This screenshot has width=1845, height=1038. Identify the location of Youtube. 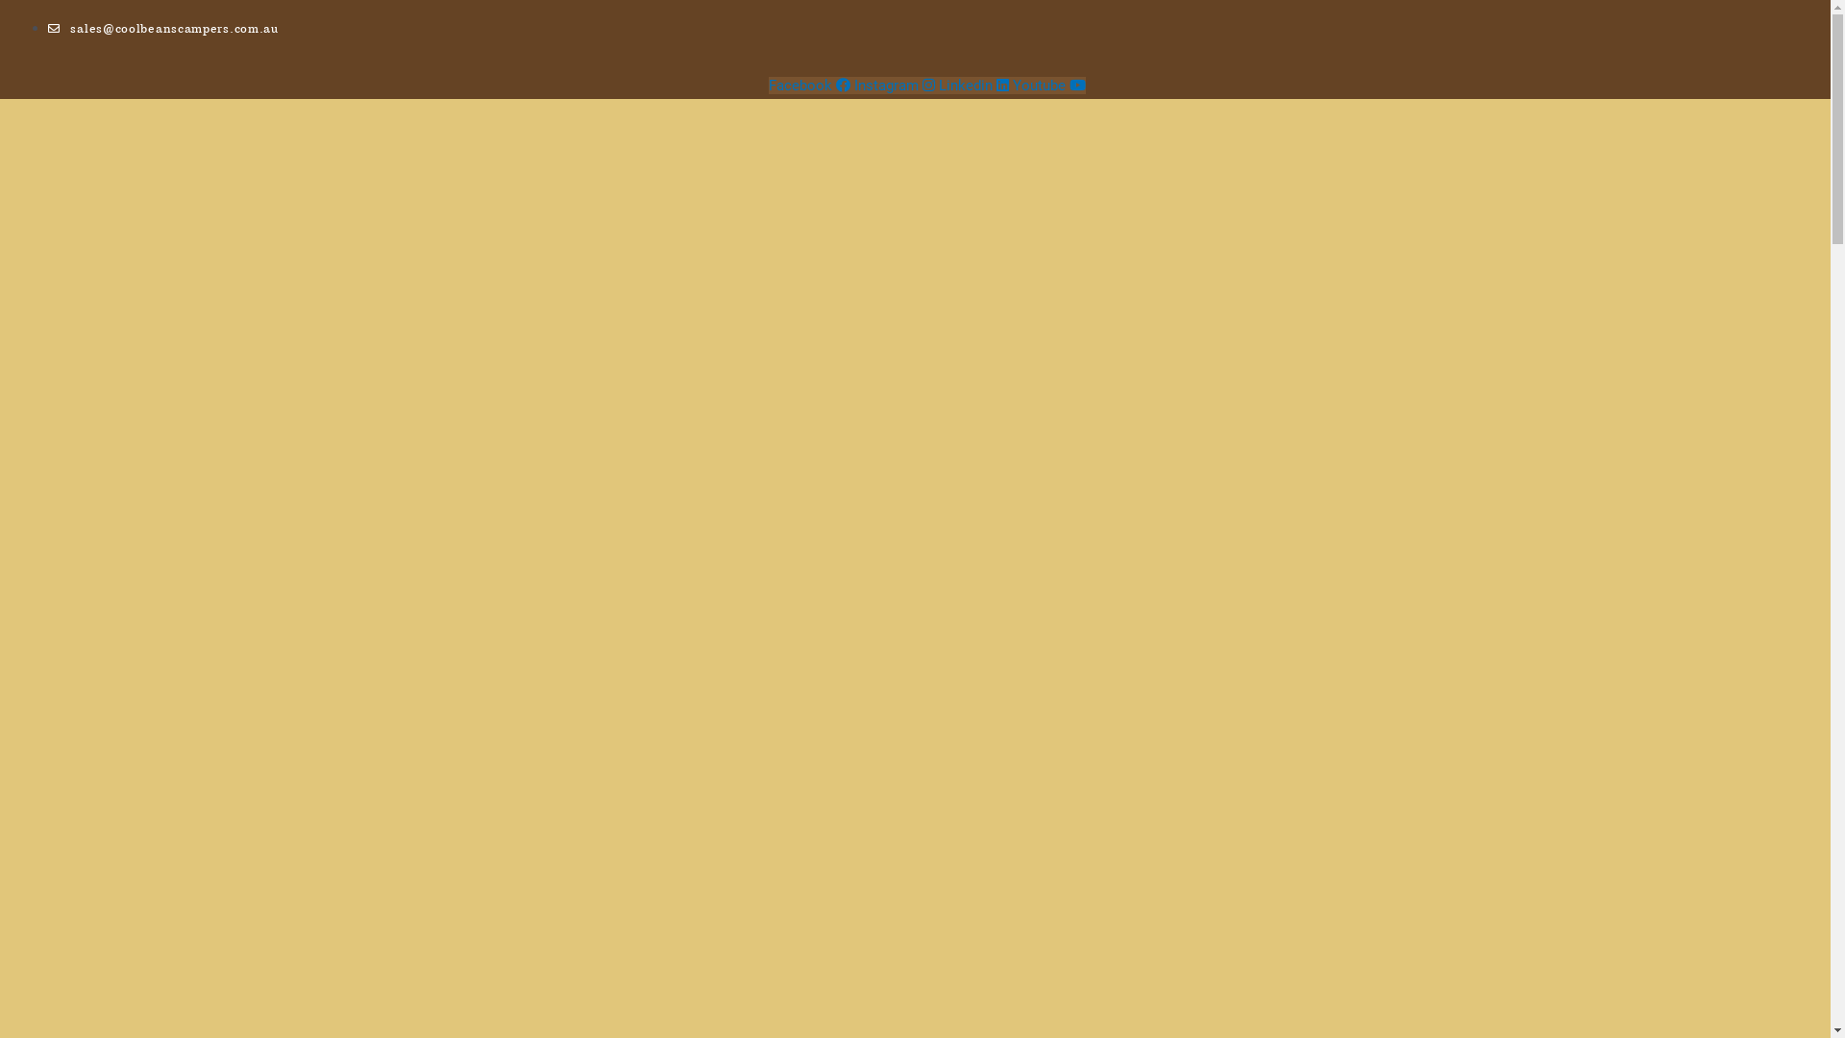
(1049, 86).